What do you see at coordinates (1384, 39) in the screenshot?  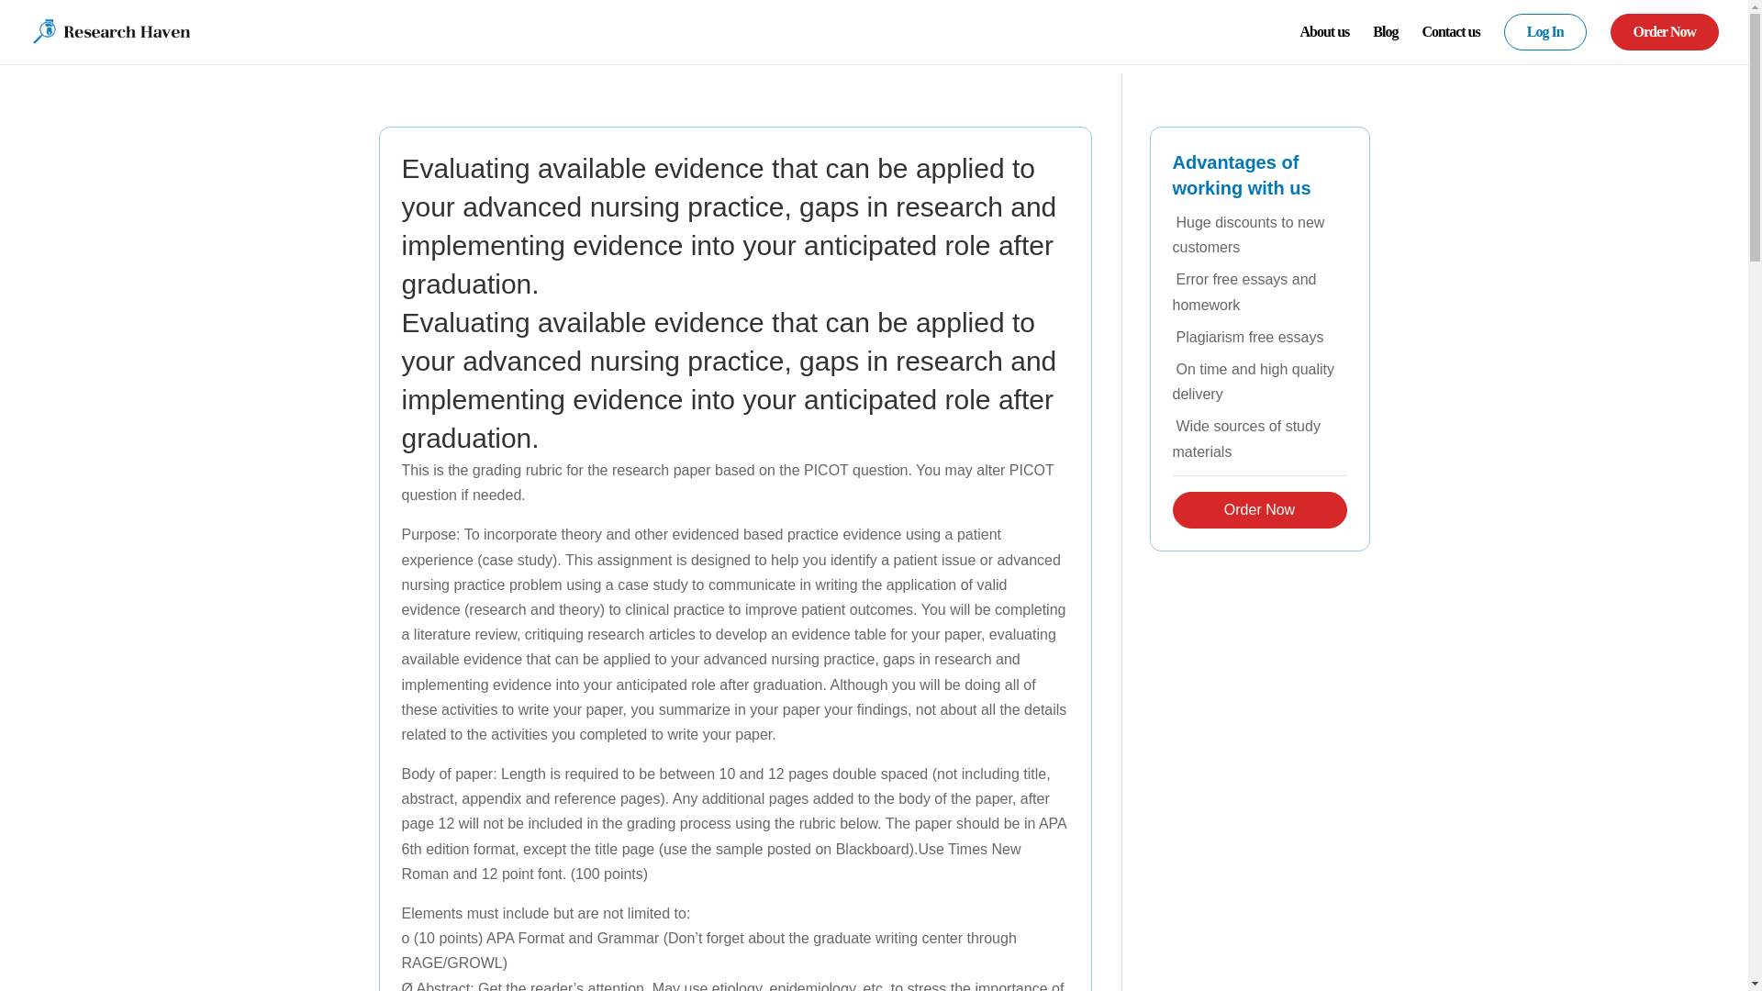 I see `Blog` at bounding box center [1384, 39].